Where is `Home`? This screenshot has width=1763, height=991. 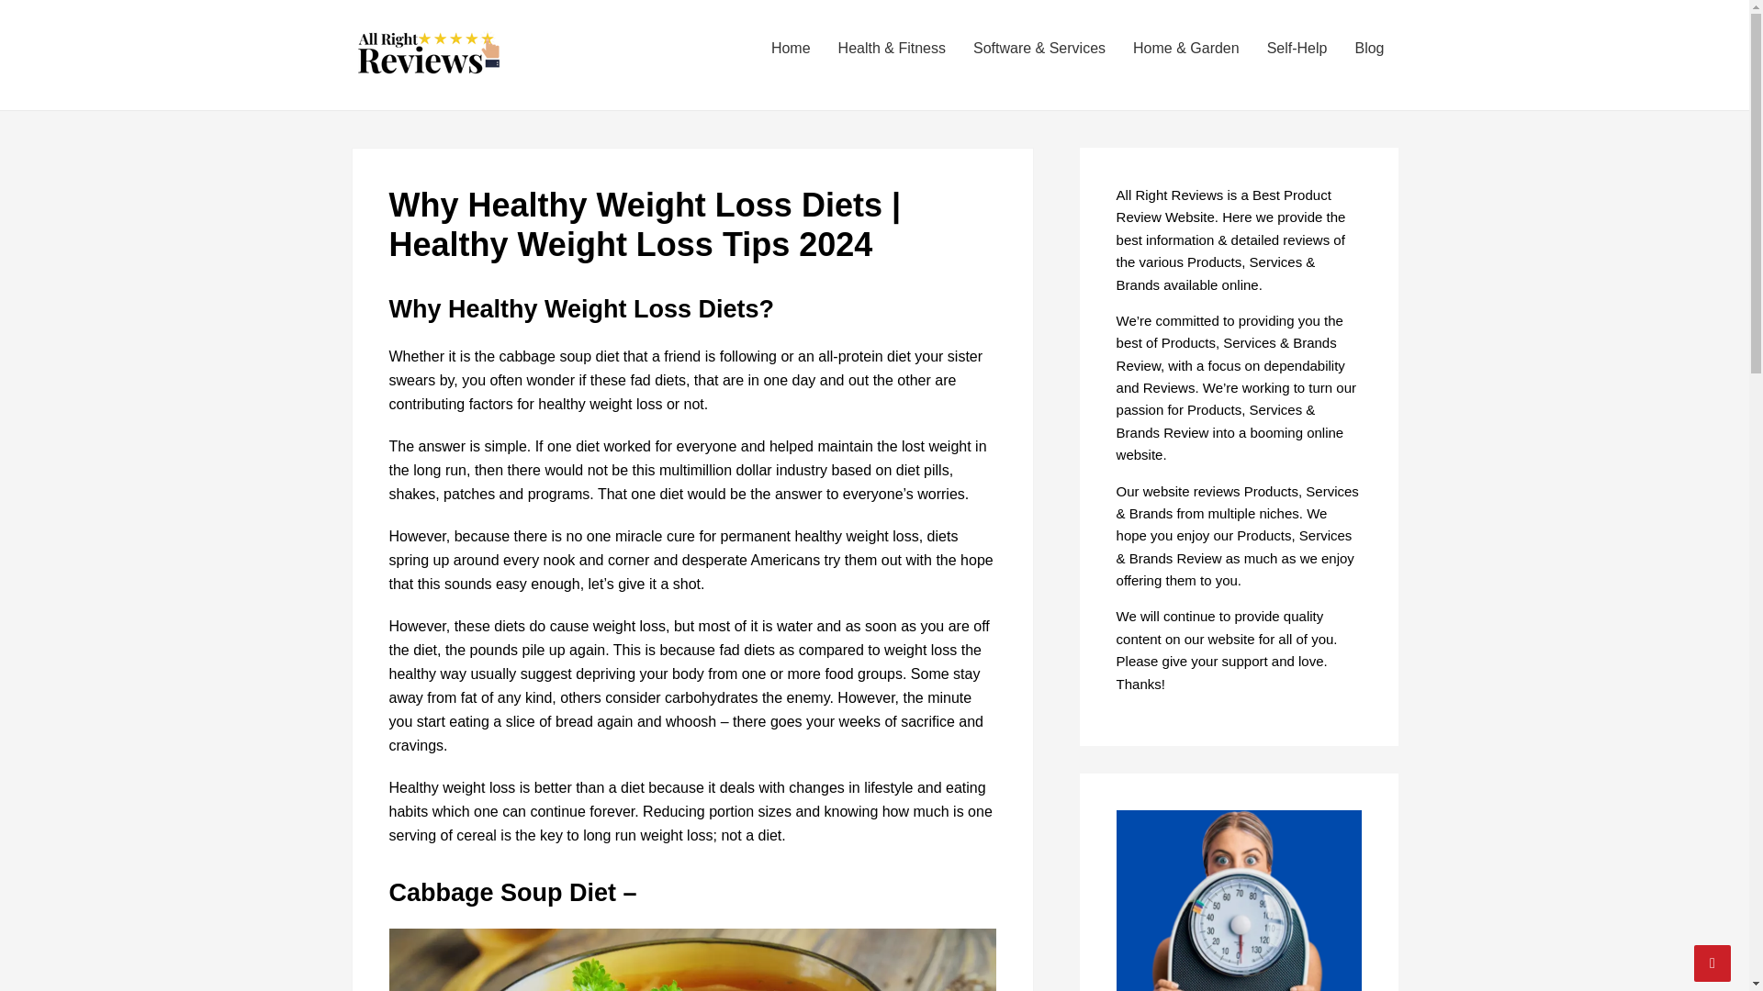
Home is located at coordinates (792, 48).